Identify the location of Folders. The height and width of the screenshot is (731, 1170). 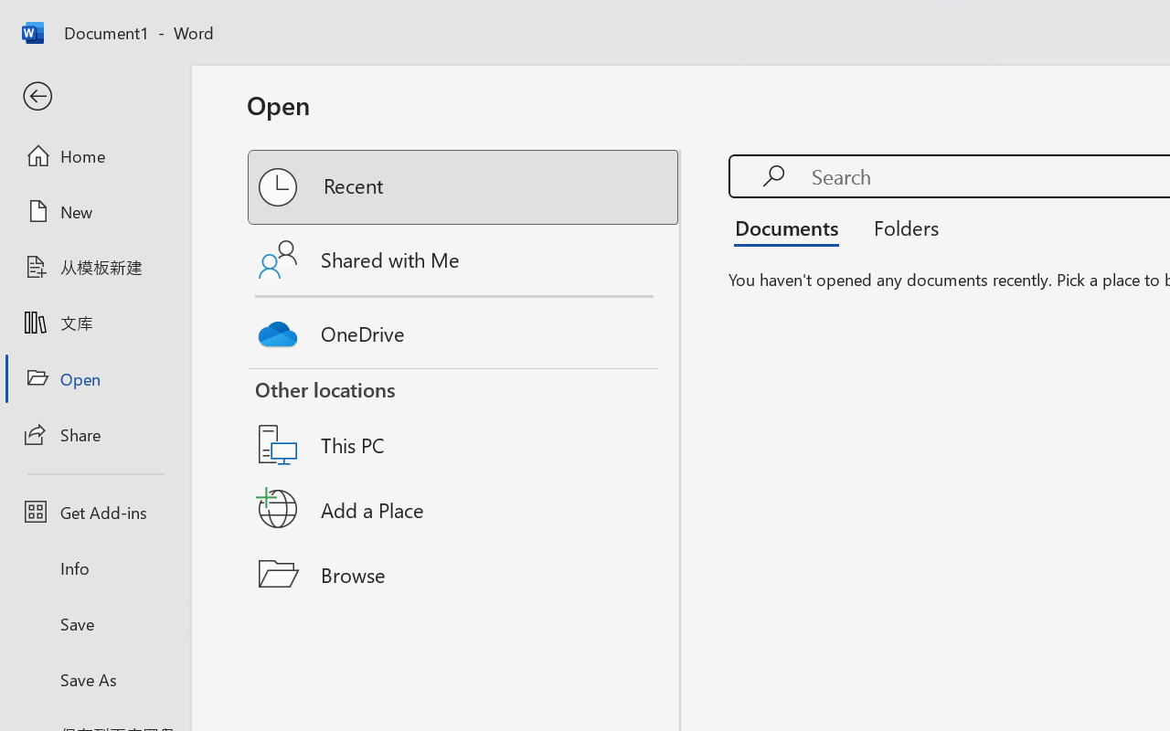
(899, 227).